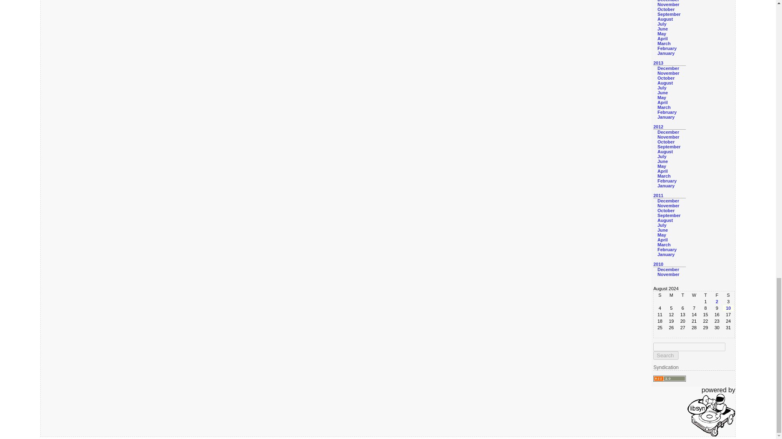 The width and height of the screenshot is (782, 439). I want to click on Friday, so click(717, 295).